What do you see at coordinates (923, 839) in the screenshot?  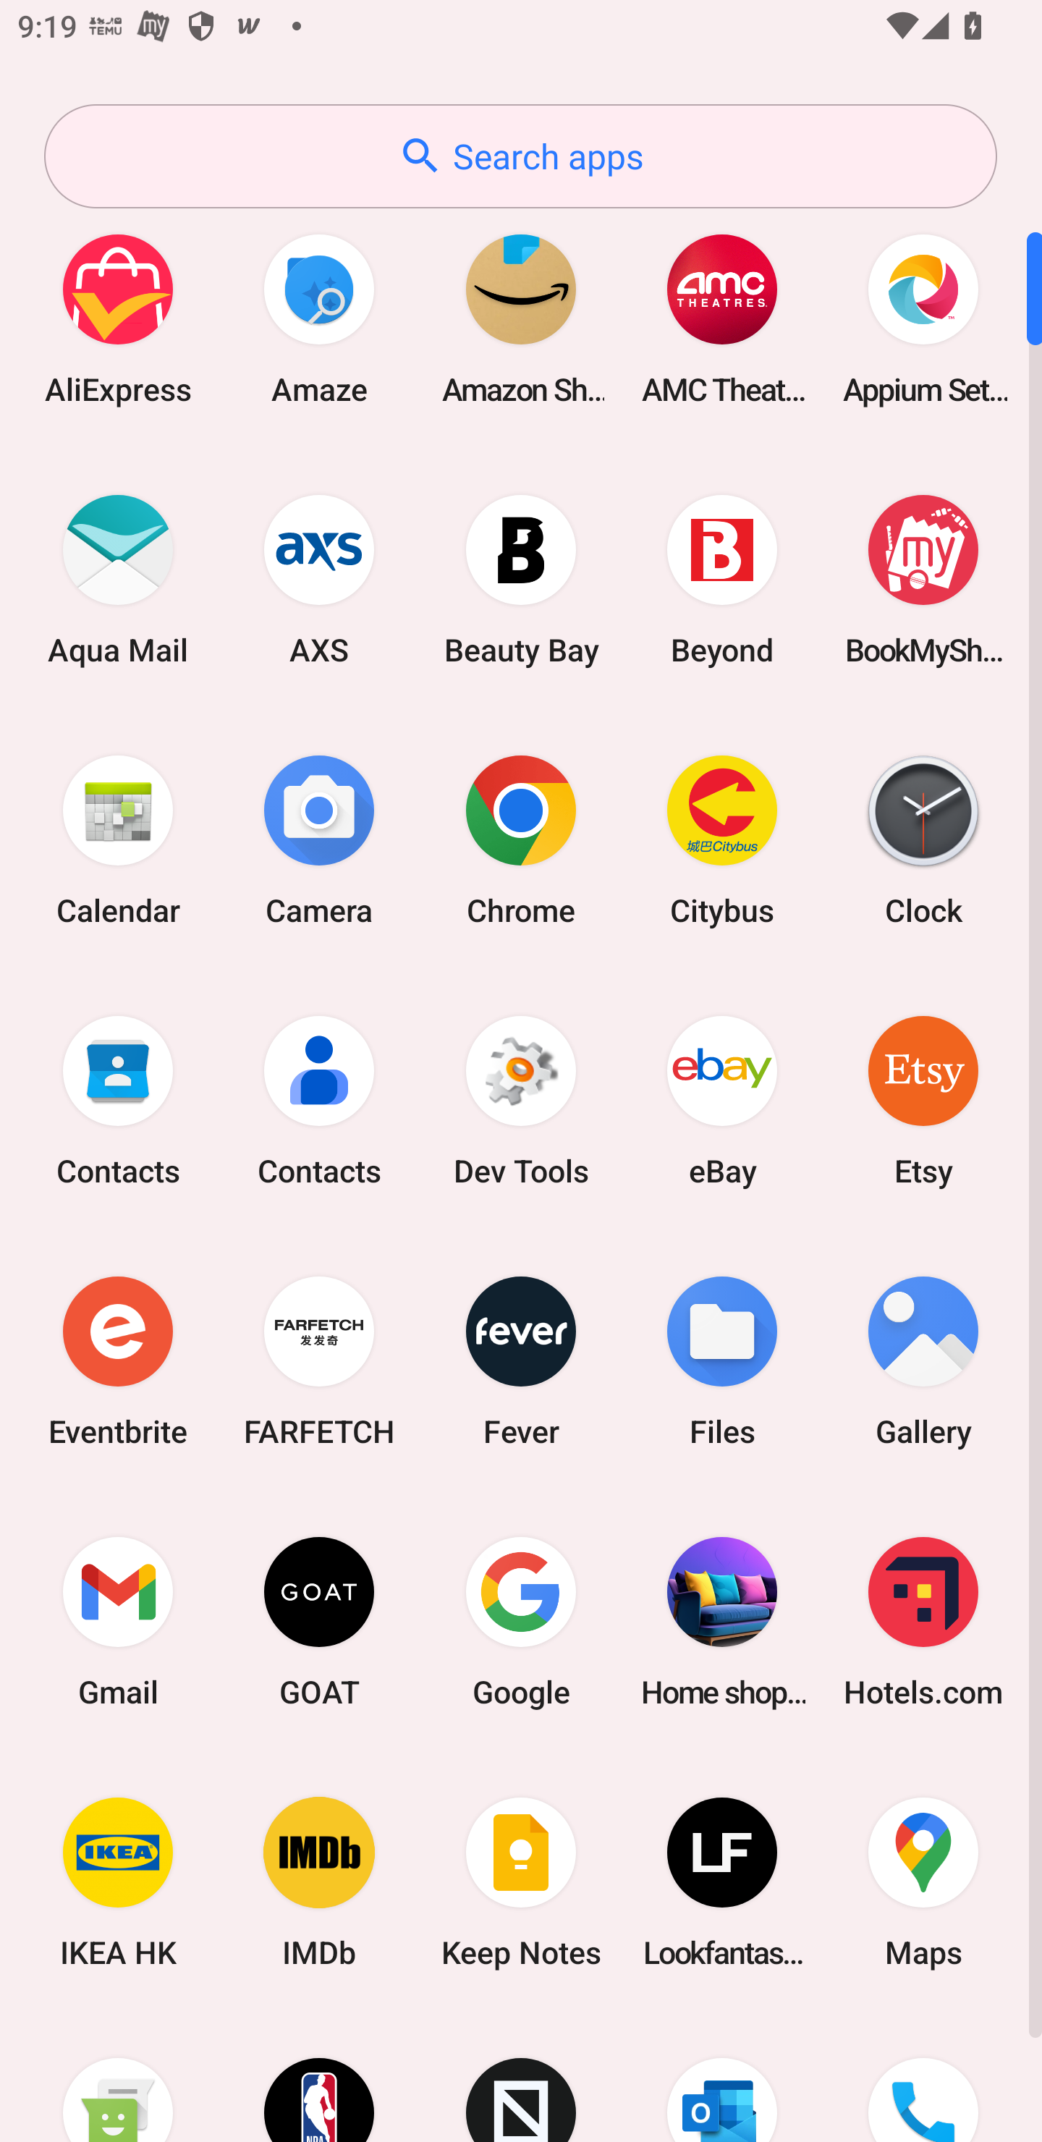 I see `Clock` at bounding box center [923, 839].